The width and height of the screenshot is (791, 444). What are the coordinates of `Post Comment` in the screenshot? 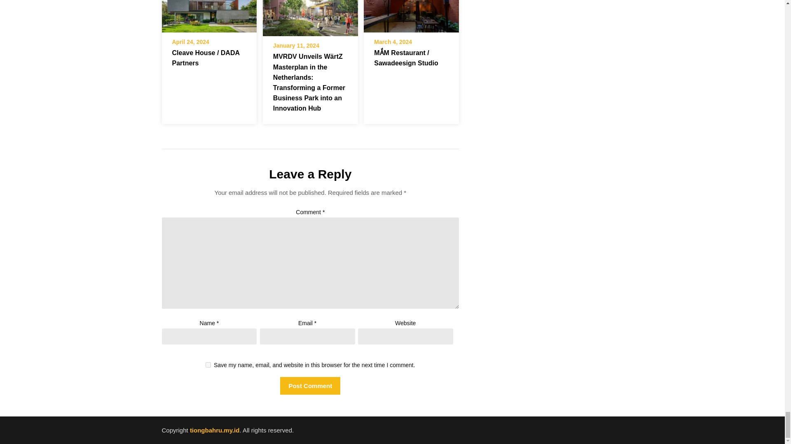 It's located at (310, 386).